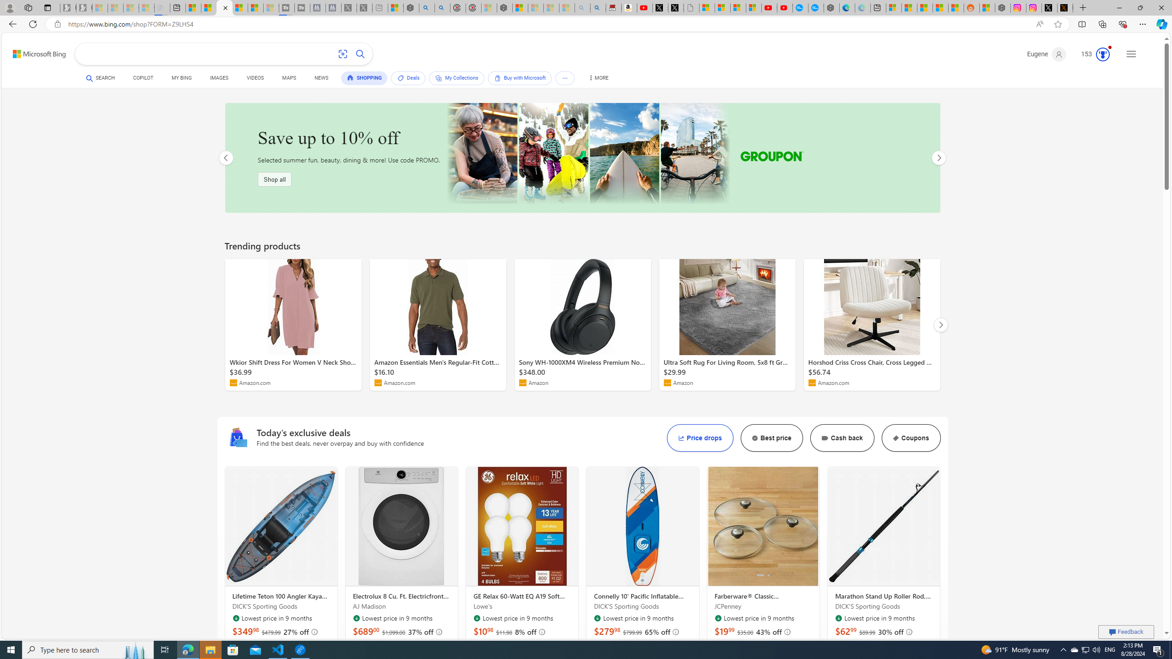 This screenshot has width=1172, height=659. I want to click on Microsoft account | Microsoft Account Privacy Settings, so click(894, 8).